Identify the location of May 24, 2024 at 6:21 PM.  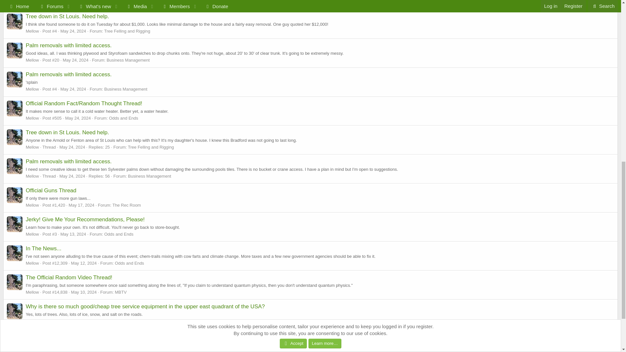
(76, 60).